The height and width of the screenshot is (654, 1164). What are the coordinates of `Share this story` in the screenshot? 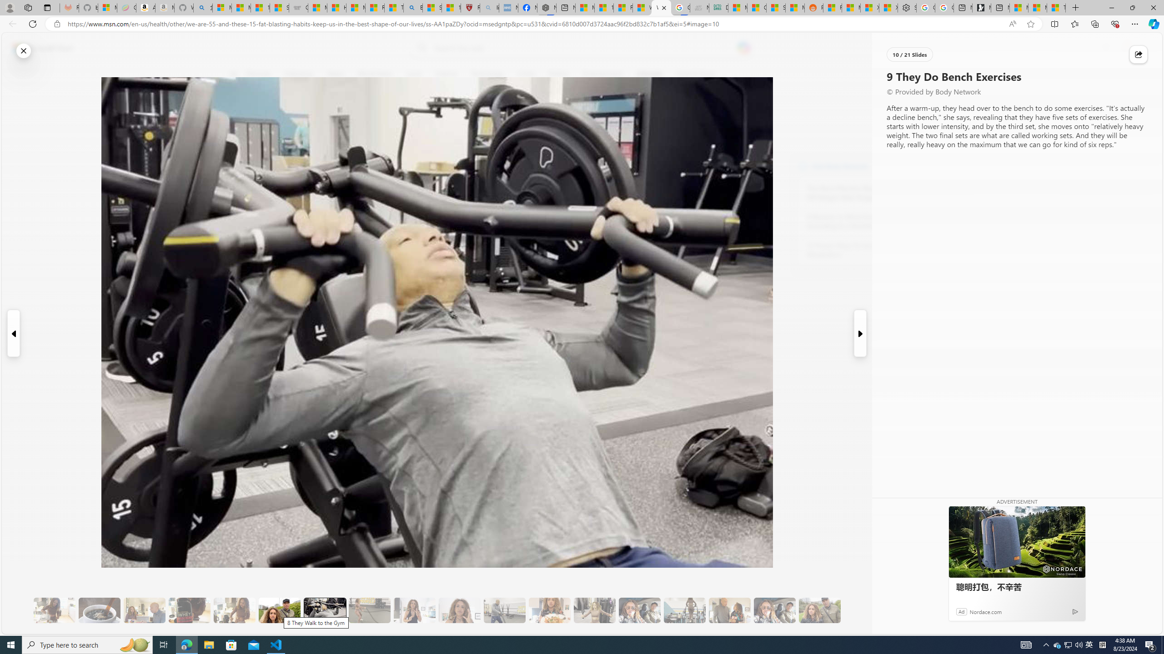 It's located at (1139, 54).